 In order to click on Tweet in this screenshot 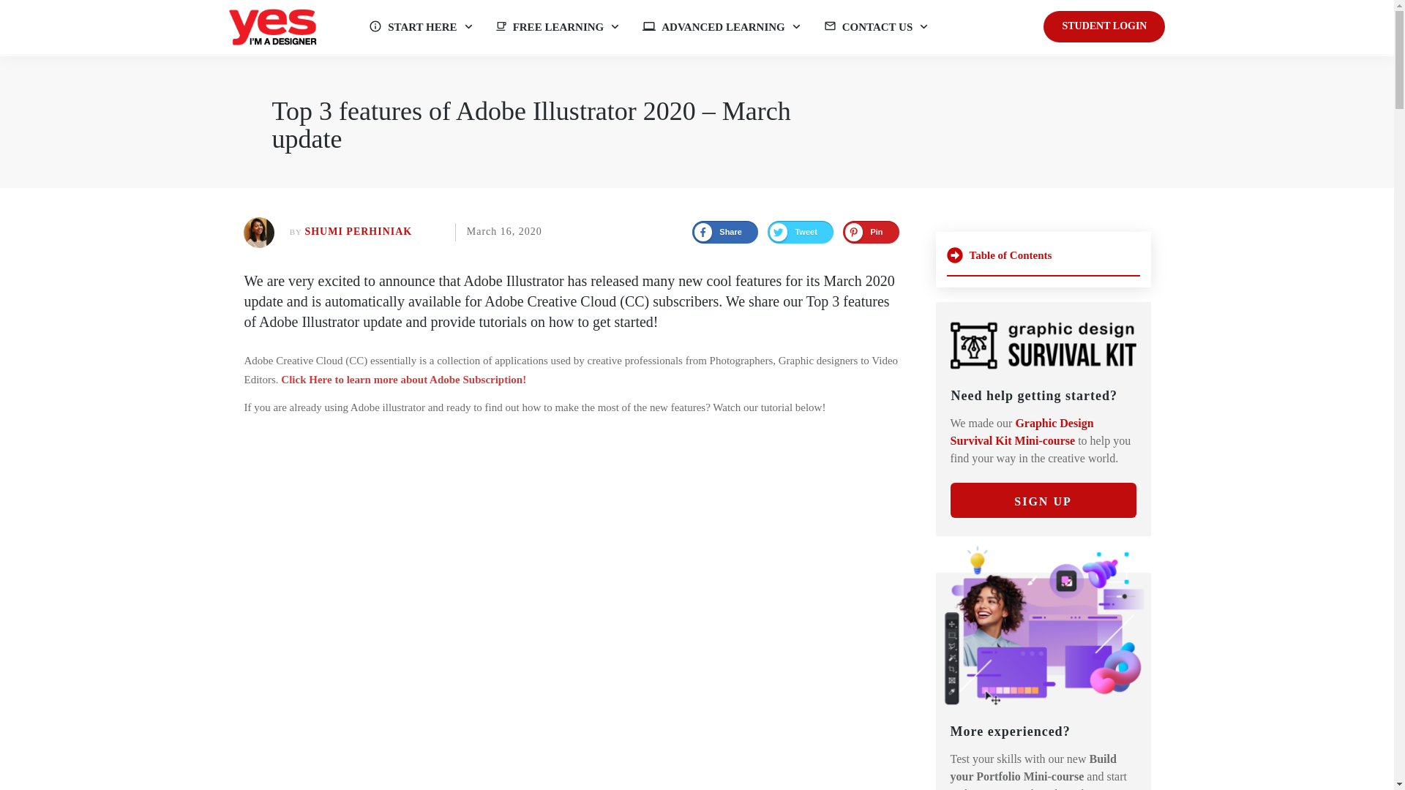, I will do `click(793, 232)`.